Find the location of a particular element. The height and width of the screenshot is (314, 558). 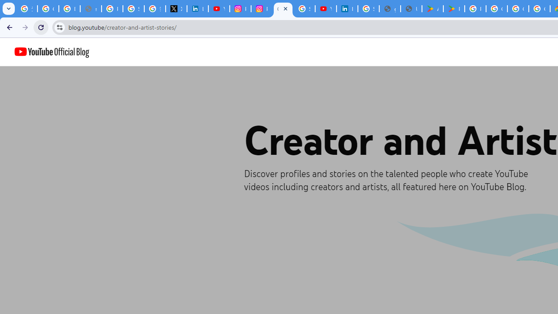

Identity verification via Persona | LinkedIn Help is located at coordinates (347, 9).